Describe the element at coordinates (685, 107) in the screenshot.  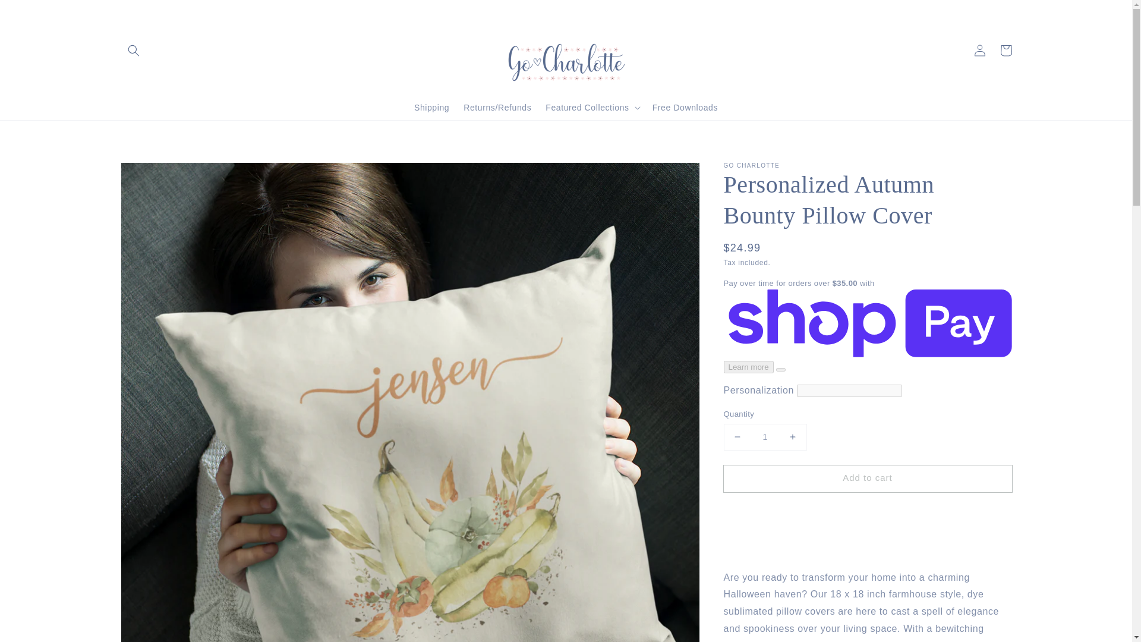
I see `Free Downloads` at that location.